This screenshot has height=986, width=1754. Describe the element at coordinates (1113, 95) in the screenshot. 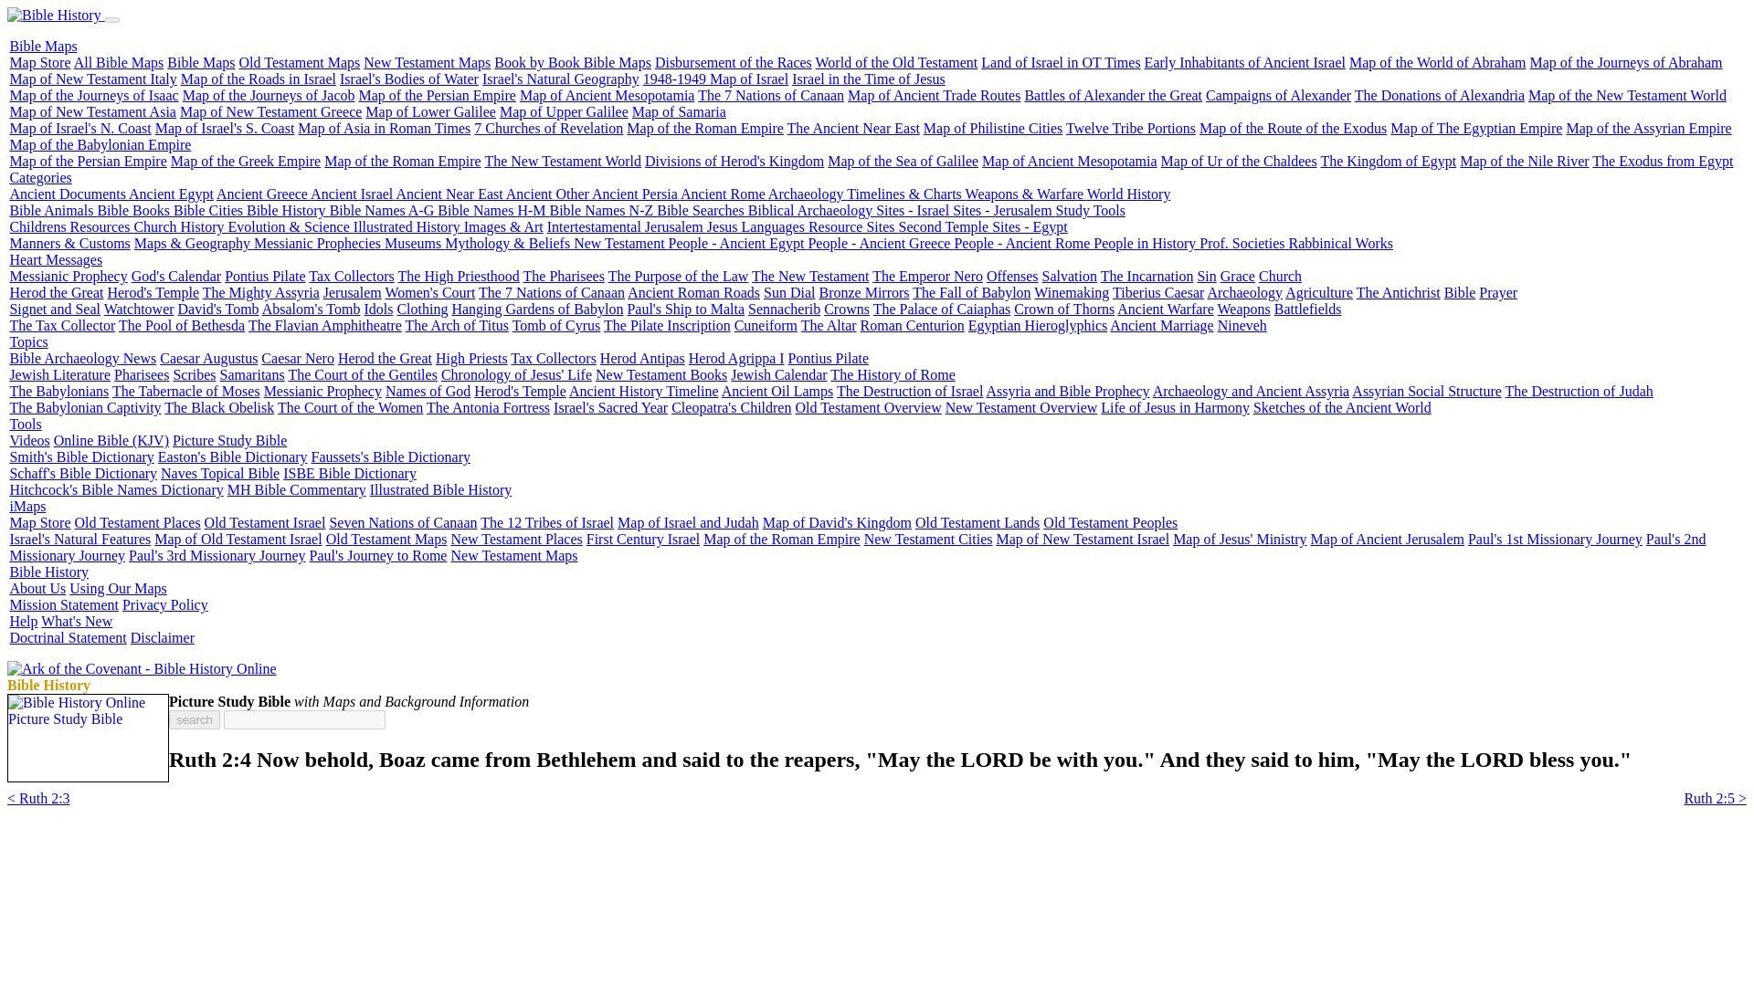

I see `Battles of Alexander the Great` at that location.